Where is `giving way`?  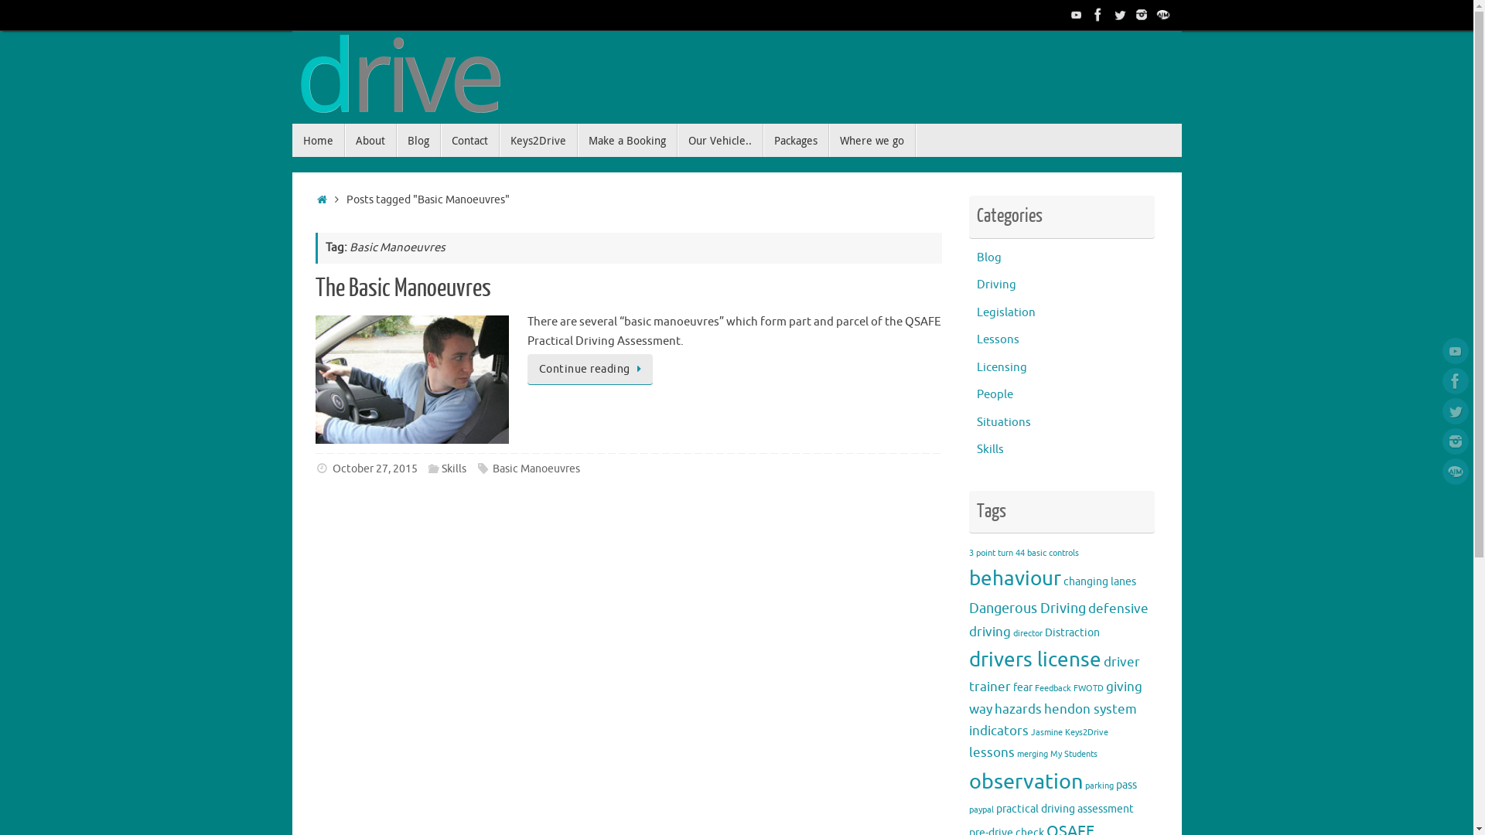 giving way is located at coordinates (1055, 697).